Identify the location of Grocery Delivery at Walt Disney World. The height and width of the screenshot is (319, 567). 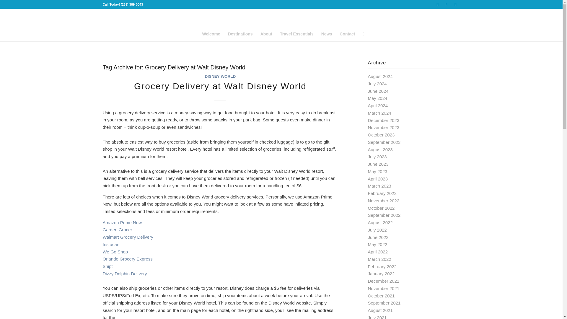
(220, 86).